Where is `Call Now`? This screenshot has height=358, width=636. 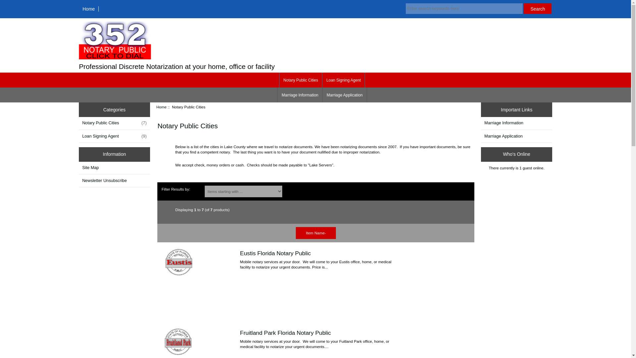 Call Now is located at coordinates (115, 58).